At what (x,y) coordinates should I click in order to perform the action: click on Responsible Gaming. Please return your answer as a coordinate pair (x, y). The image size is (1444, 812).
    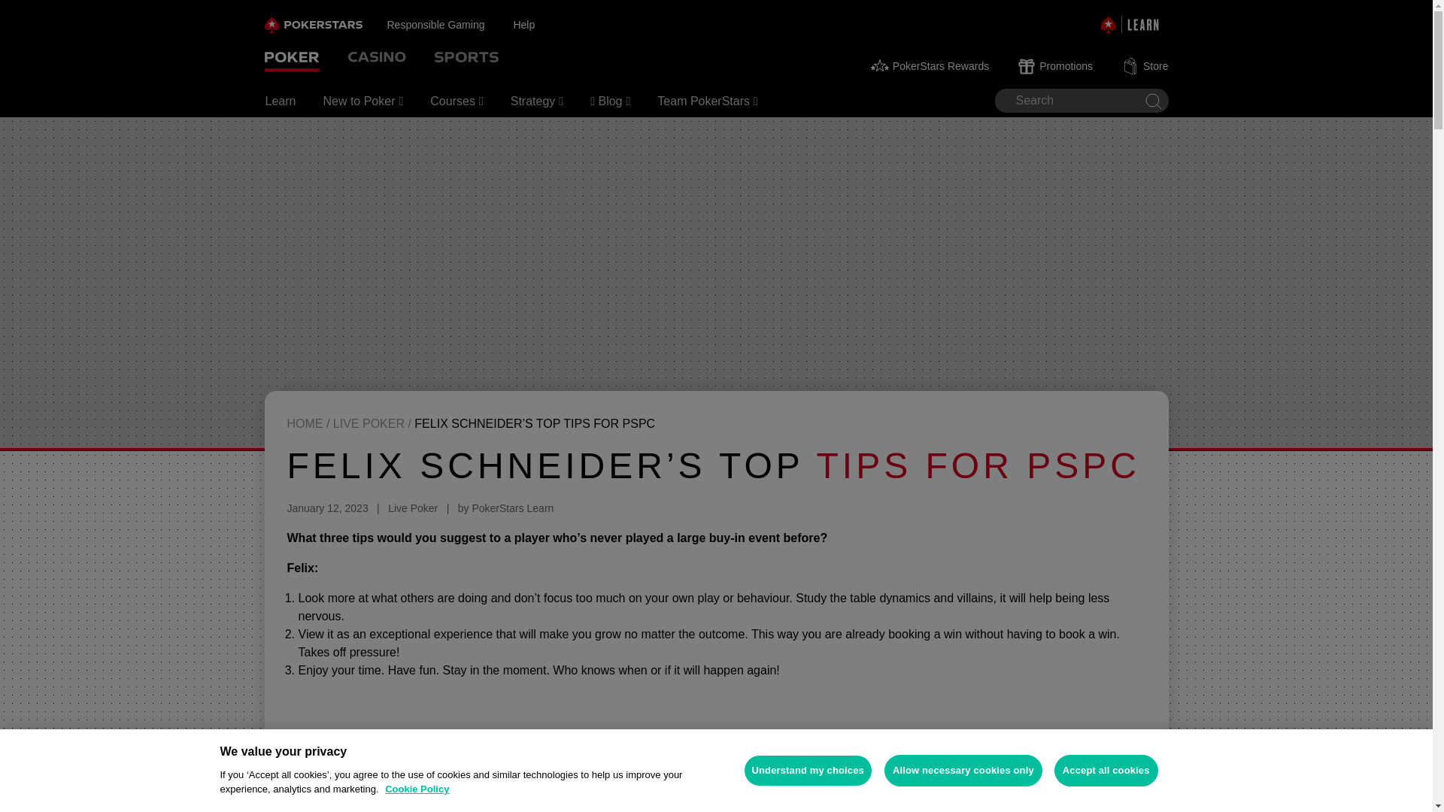
    Looking at the image, I should click on (450, 24).